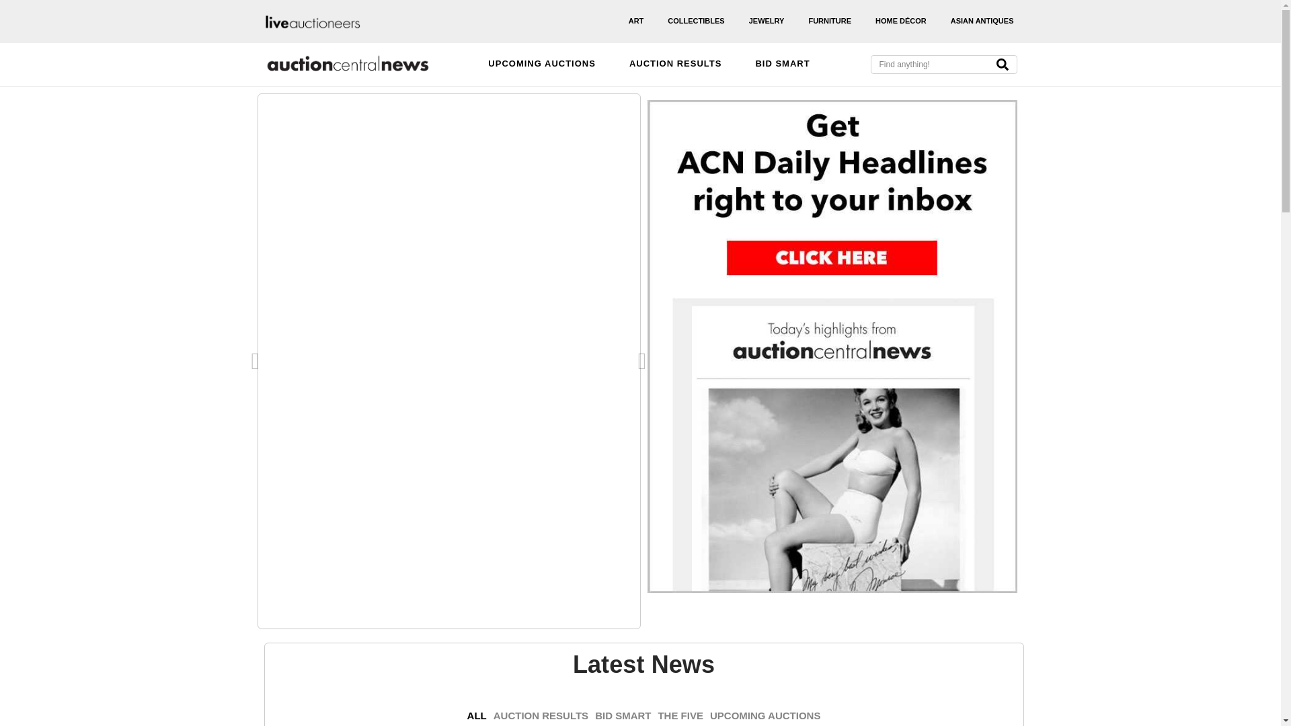 The image size is (1291, 726). Describe the element at coordinates (676, 65) in the screenshot. I see `AUCTION RESULTS` at that location.